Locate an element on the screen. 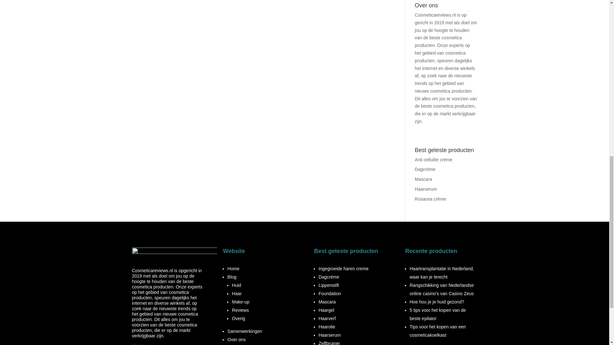  Haarserum is located at coordinates (426, 189).